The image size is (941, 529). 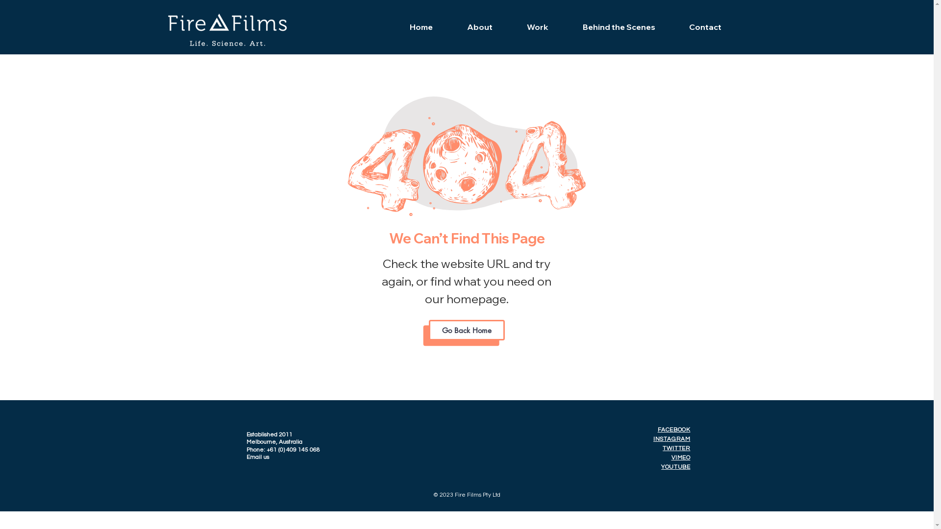 I want to click on TWITTER, so click(x=676, y=449).